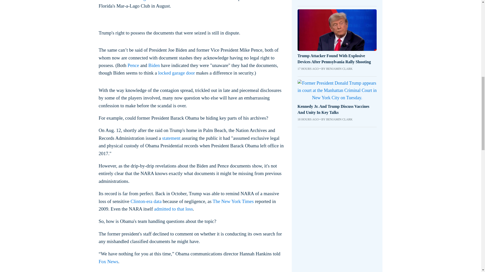 The width and height of the screenshot is (485, 272). I want to click on Clinton-era data, so click(146, 201).